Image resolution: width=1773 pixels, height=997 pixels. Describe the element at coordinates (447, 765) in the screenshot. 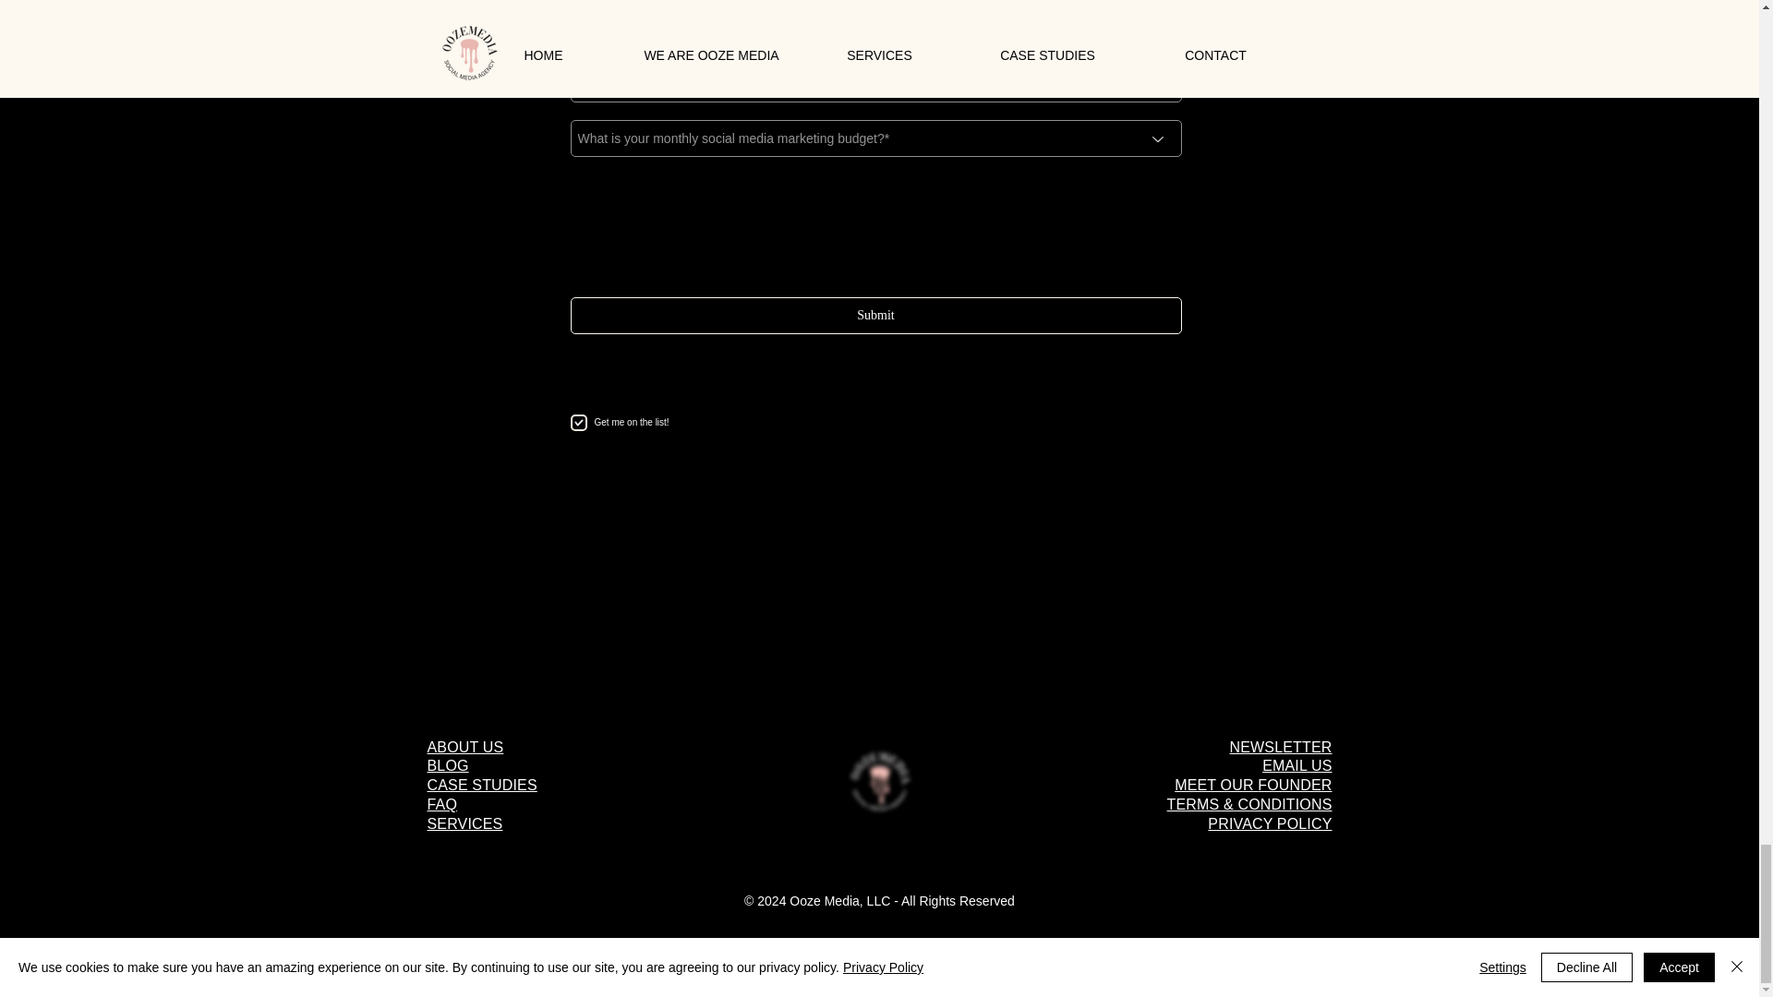

I see `BLOG` at that location.